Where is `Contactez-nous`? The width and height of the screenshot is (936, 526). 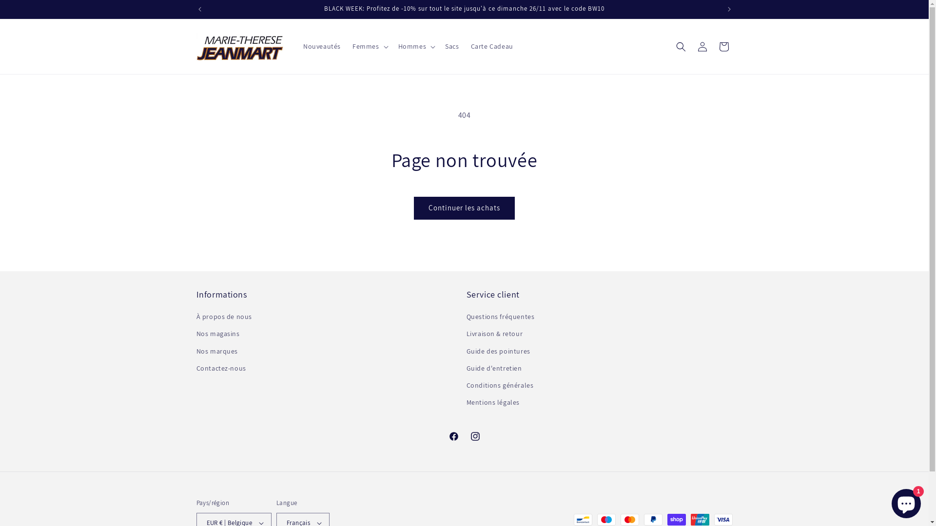 Contactez-nous is located at coordinates (221, 368).